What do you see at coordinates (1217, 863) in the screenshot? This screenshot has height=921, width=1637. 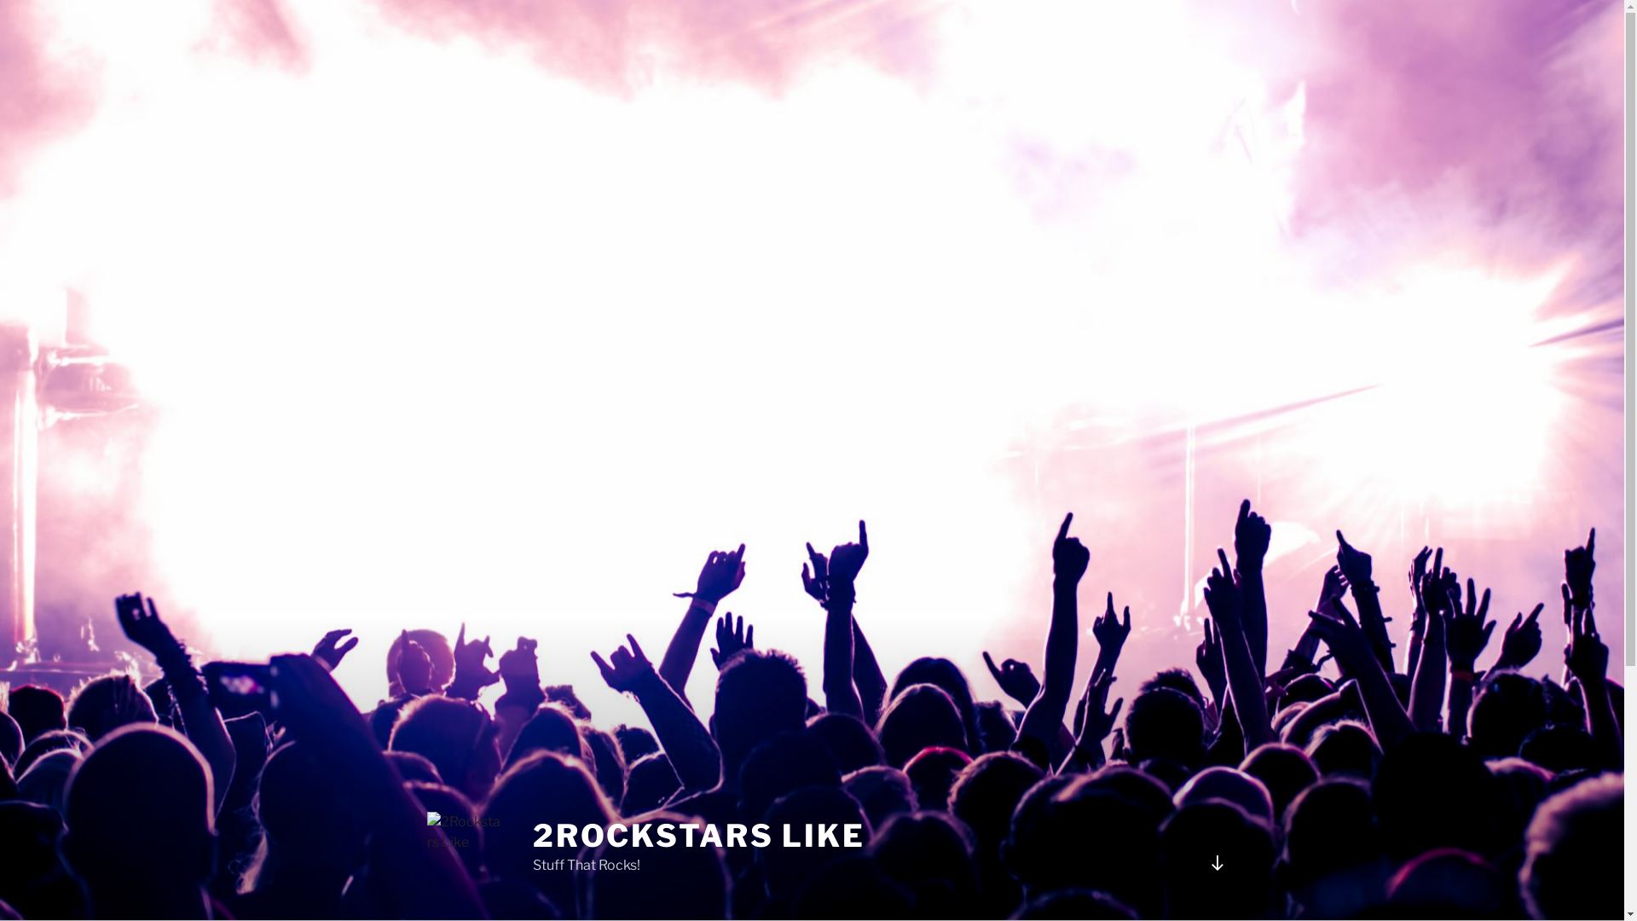 I see `Scroll down to content` at bounding box center [1217, 863].